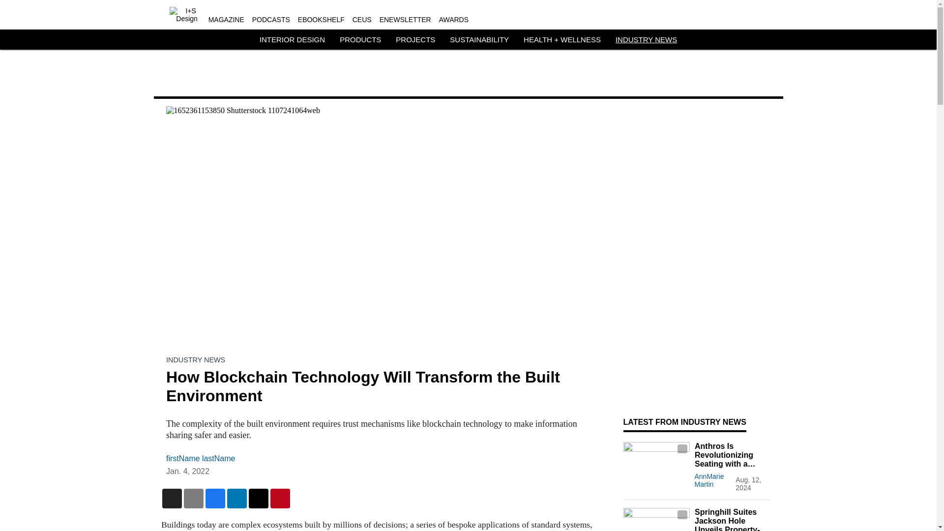 This screenshot has height=531, width=944. What do you see at coordinates (292, 39) in the screenshot?
I see `INTERIOR DESIGN` at bounding box center [292, 39].